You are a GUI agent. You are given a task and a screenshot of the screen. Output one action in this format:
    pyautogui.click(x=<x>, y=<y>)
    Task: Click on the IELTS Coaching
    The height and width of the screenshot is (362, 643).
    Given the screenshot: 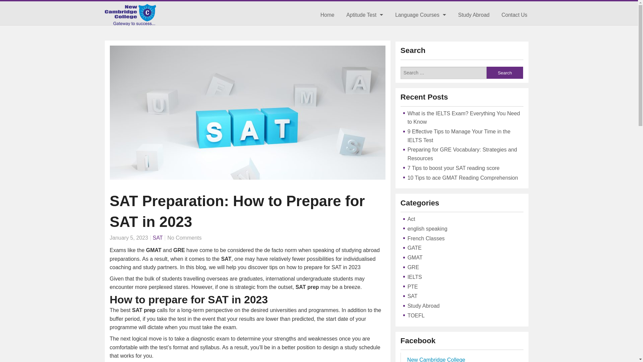 What is the action you would take?
    pyautogui.click(x=421, y=30)
    